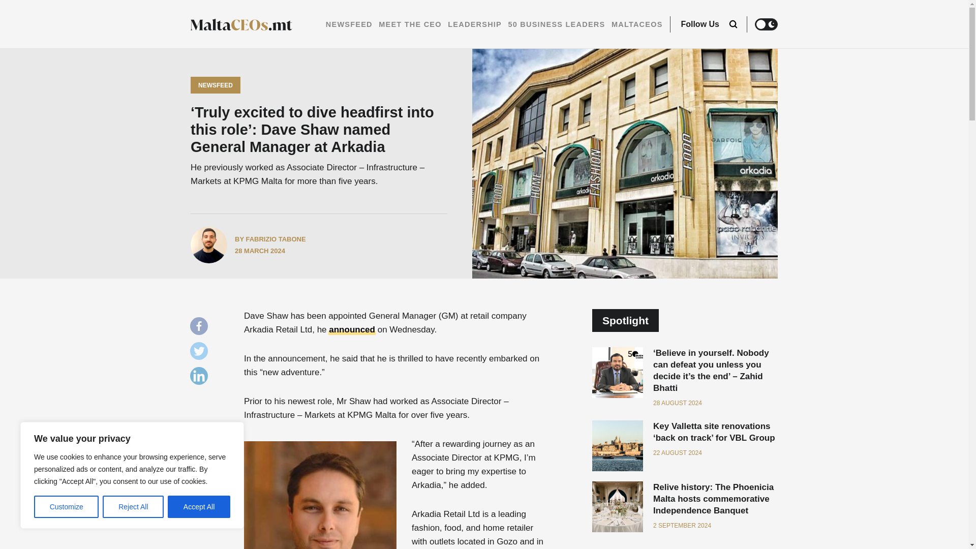 This screenshot has width=976, height=549. What do you see at coordinates (475, 24) in the screenshot?
I see `LEADERSHIP` at bounding box center [475, 24].